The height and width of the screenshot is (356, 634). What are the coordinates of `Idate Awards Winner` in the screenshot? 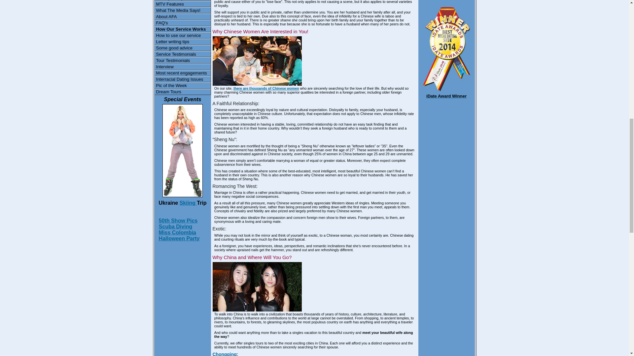 It's located at (446, 96).